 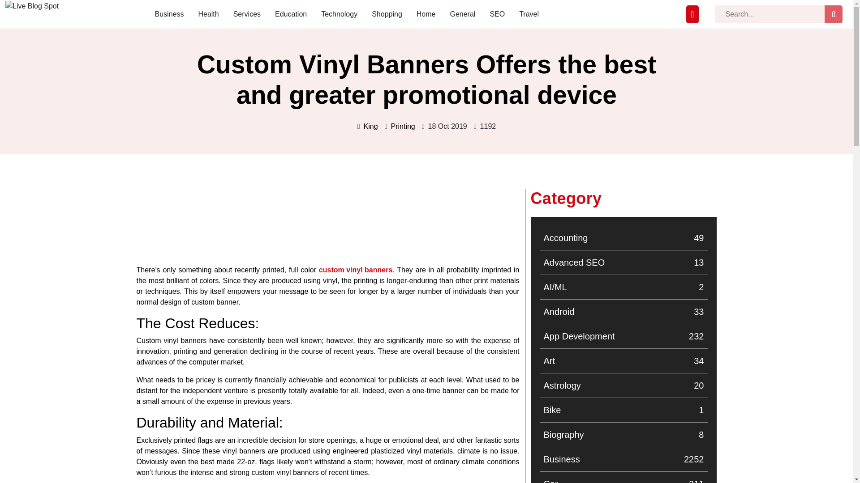 I want to click on Custom Vinyl Banners, so click(x=356, y=270).